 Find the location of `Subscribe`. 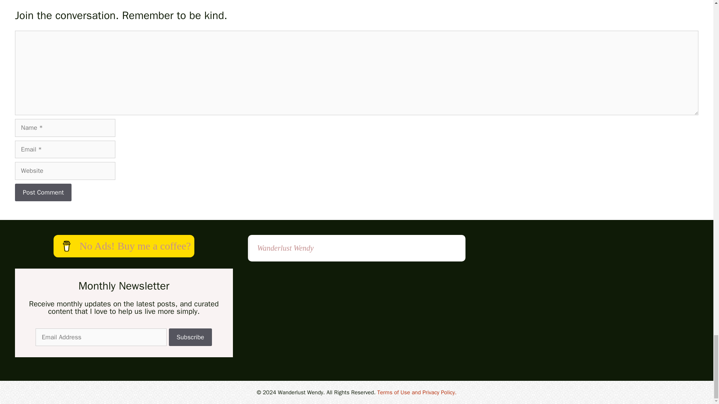

Subscribe is located at coordinates (190, 337).